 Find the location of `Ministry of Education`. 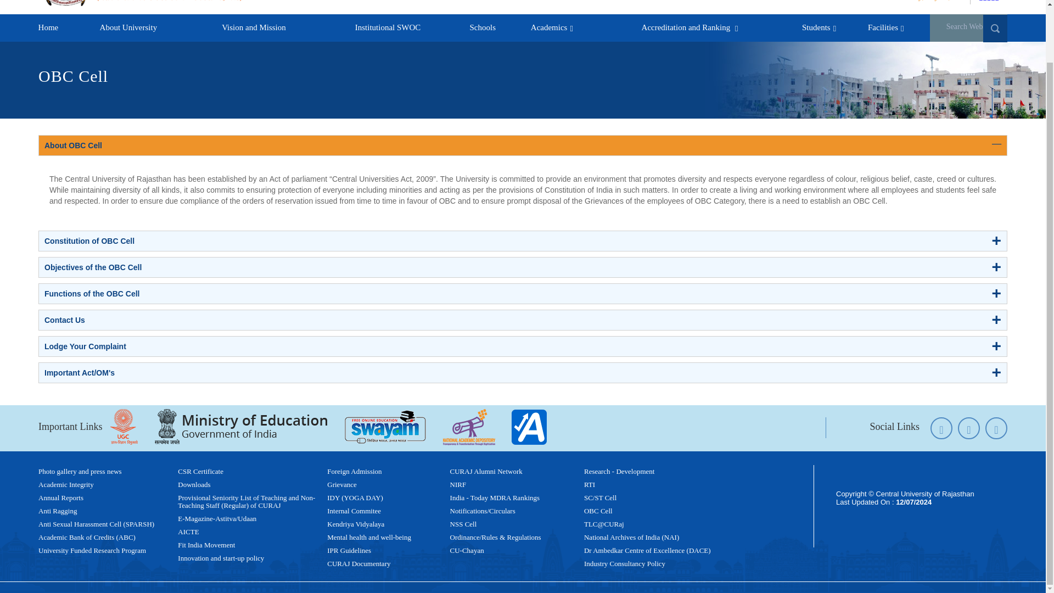

Ministry of Education is located at coordinates (241, 427).